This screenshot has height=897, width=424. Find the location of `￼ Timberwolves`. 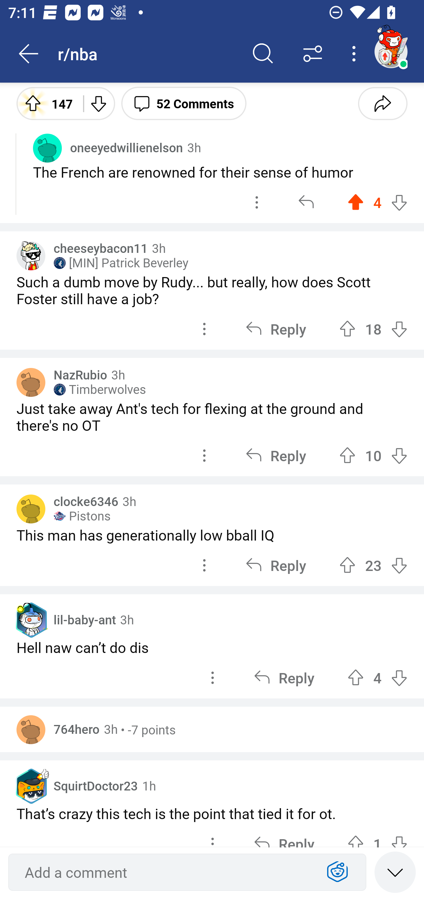

￼ Timberwolves is located at coordinates (100, 389).